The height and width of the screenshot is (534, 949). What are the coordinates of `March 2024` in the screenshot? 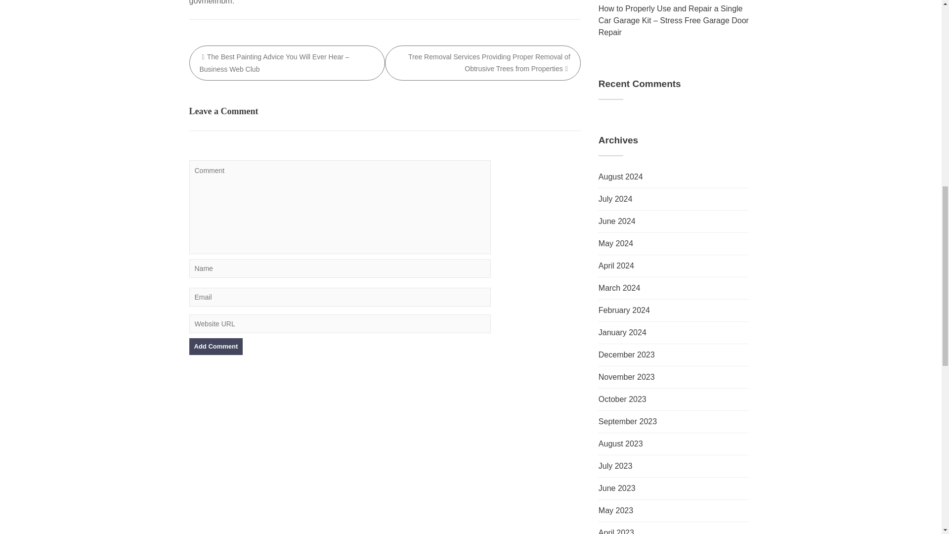 It's located at (620, 288).